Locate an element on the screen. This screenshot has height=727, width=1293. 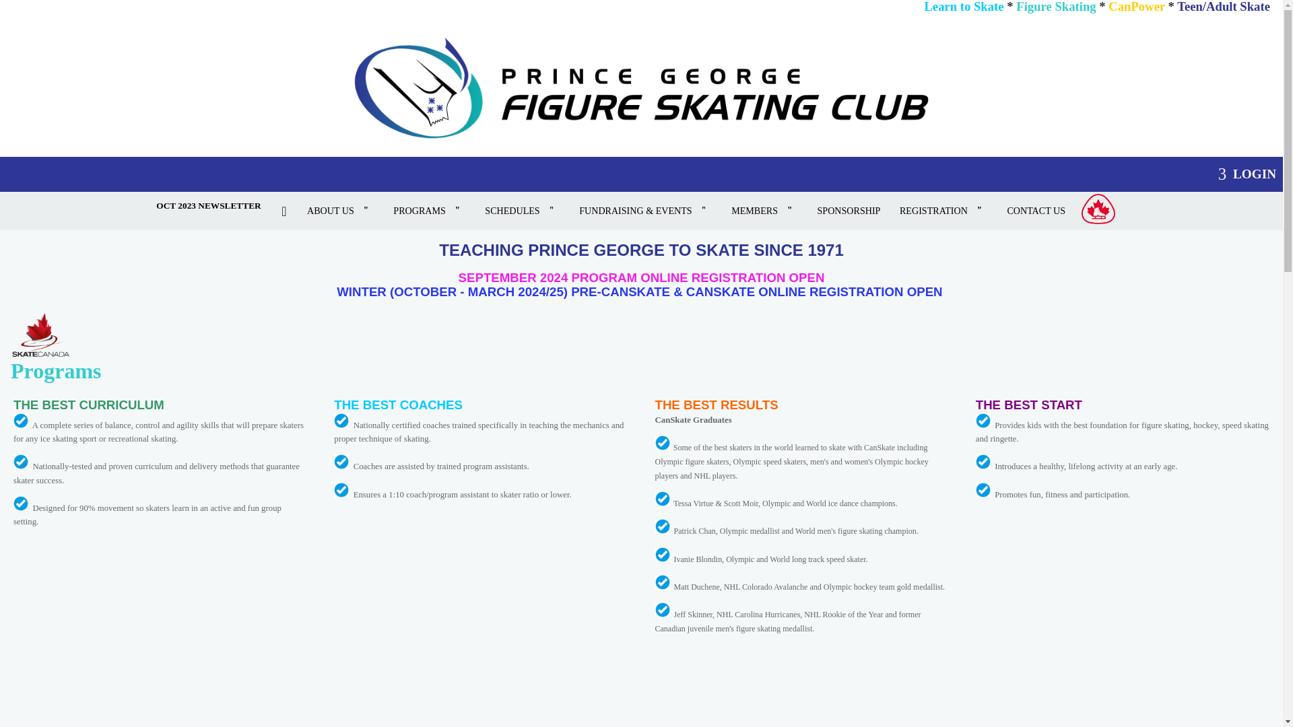
MEMBERS is located at coordinates (764, 210).